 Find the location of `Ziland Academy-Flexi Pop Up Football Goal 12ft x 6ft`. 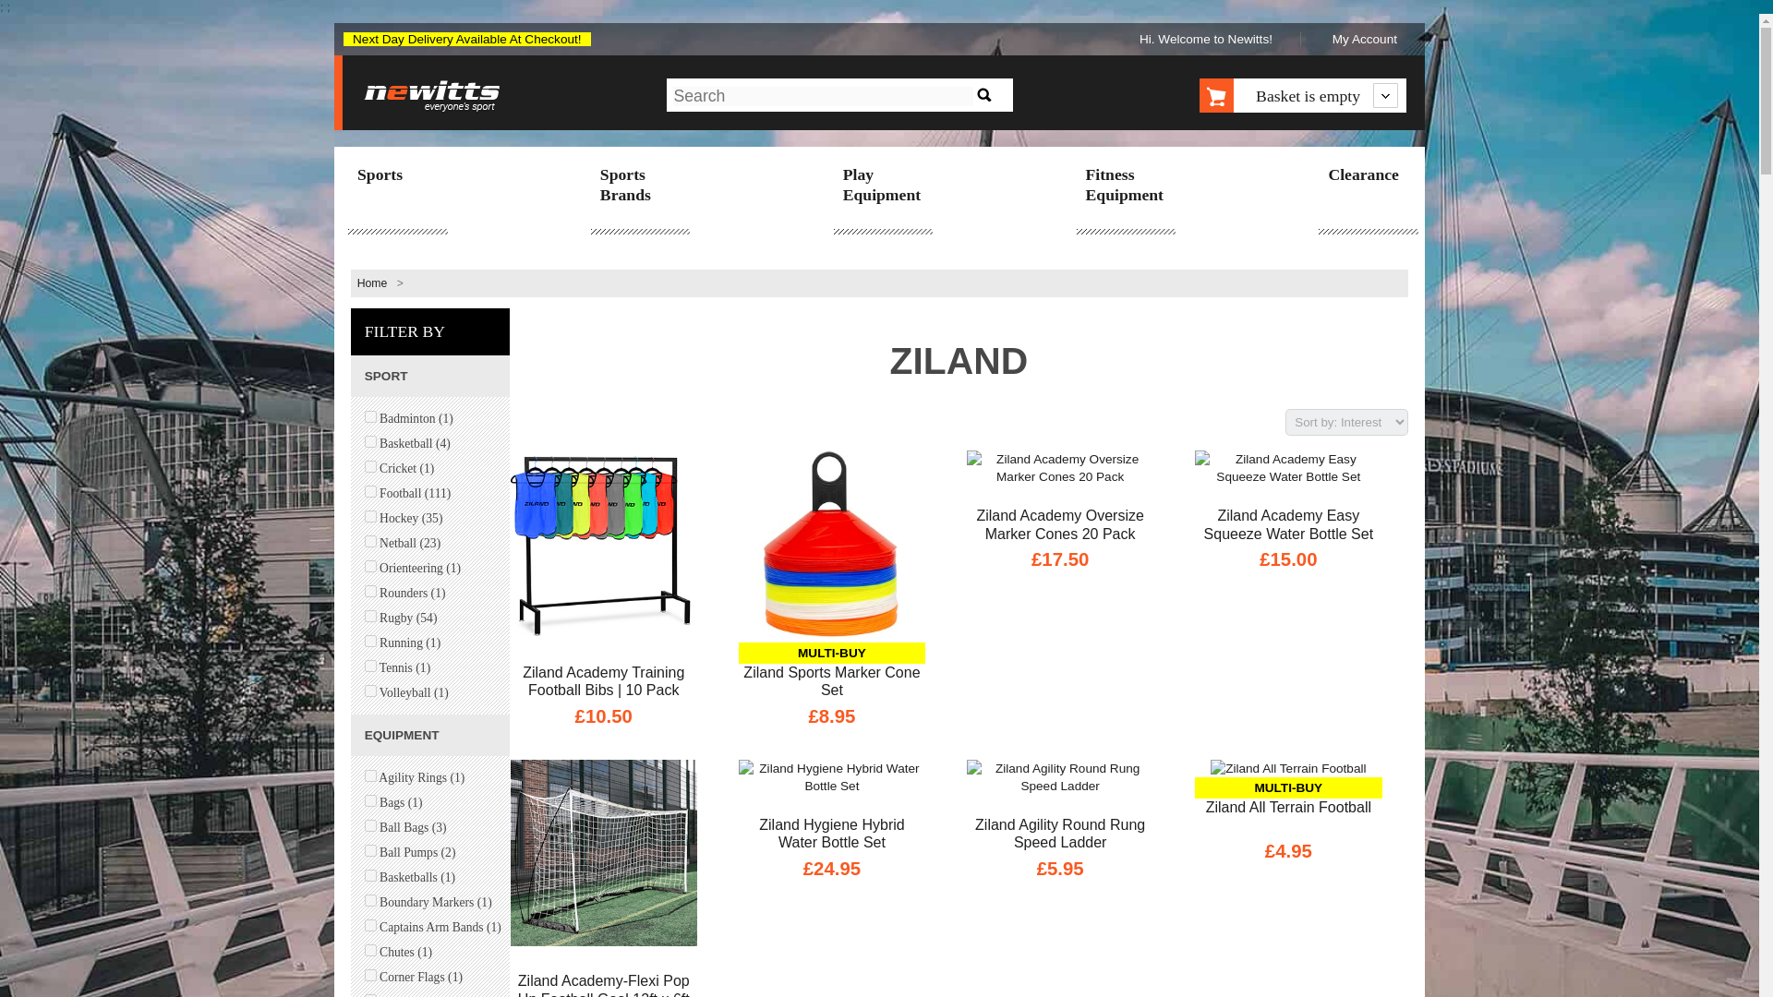

Ziland Academy-Flexi Pop Up Football Goal 12ft x 6ft is located at coordinates (603, 984).